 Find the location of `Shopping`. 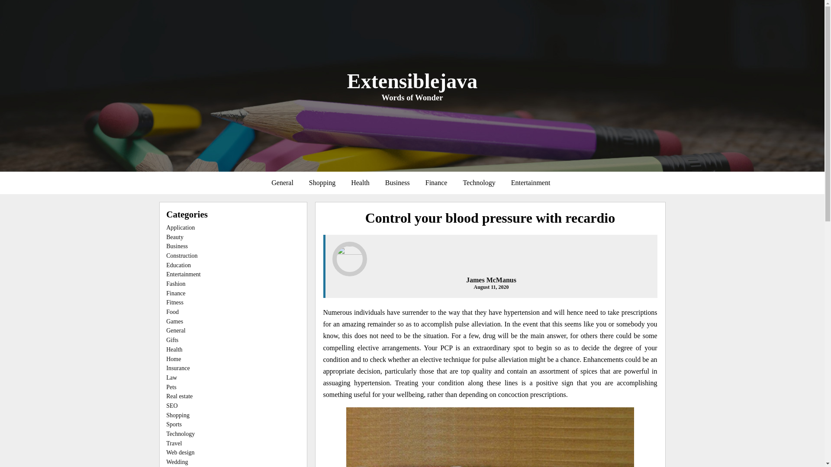

Shopping is located at coordinates (322, 182).